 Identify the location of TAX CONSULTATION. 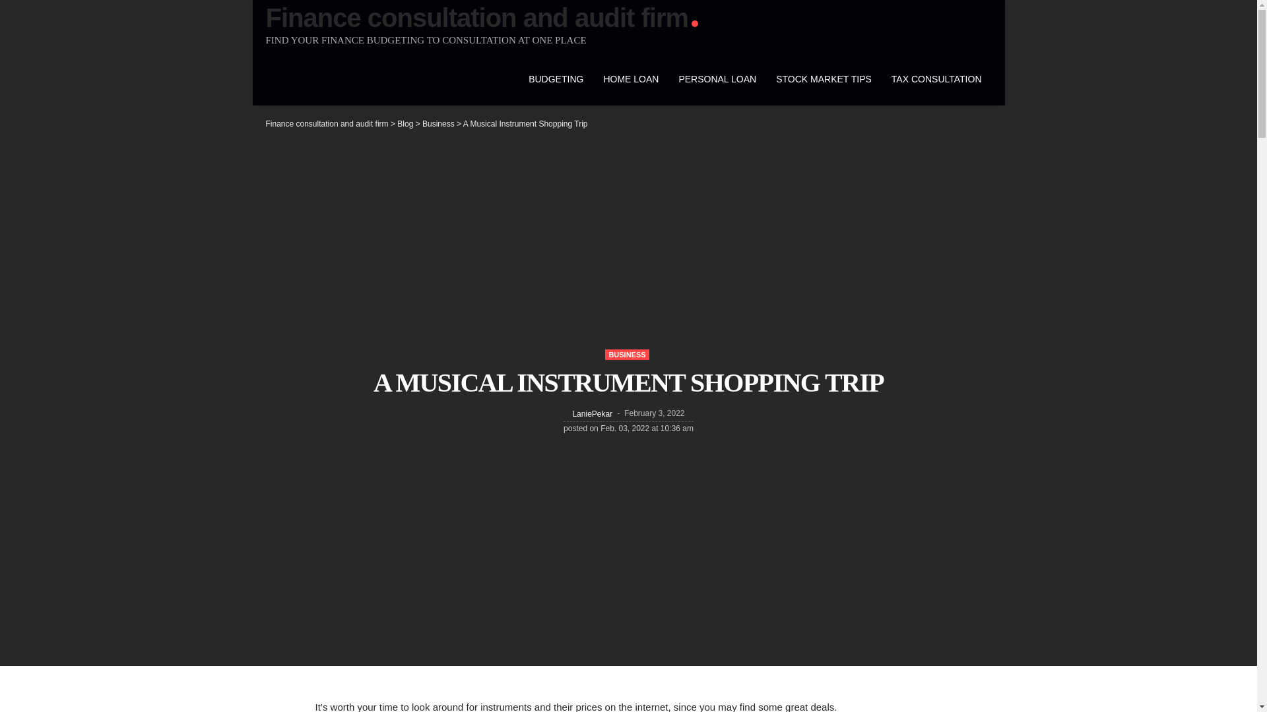
(937, 78).